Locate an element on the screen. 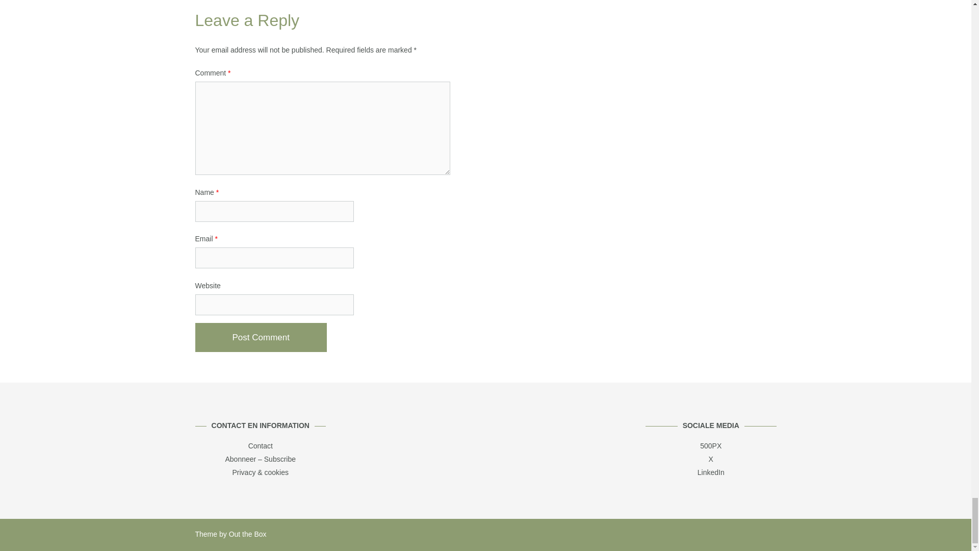  LinkedIn is located at coordinates (711, 472).